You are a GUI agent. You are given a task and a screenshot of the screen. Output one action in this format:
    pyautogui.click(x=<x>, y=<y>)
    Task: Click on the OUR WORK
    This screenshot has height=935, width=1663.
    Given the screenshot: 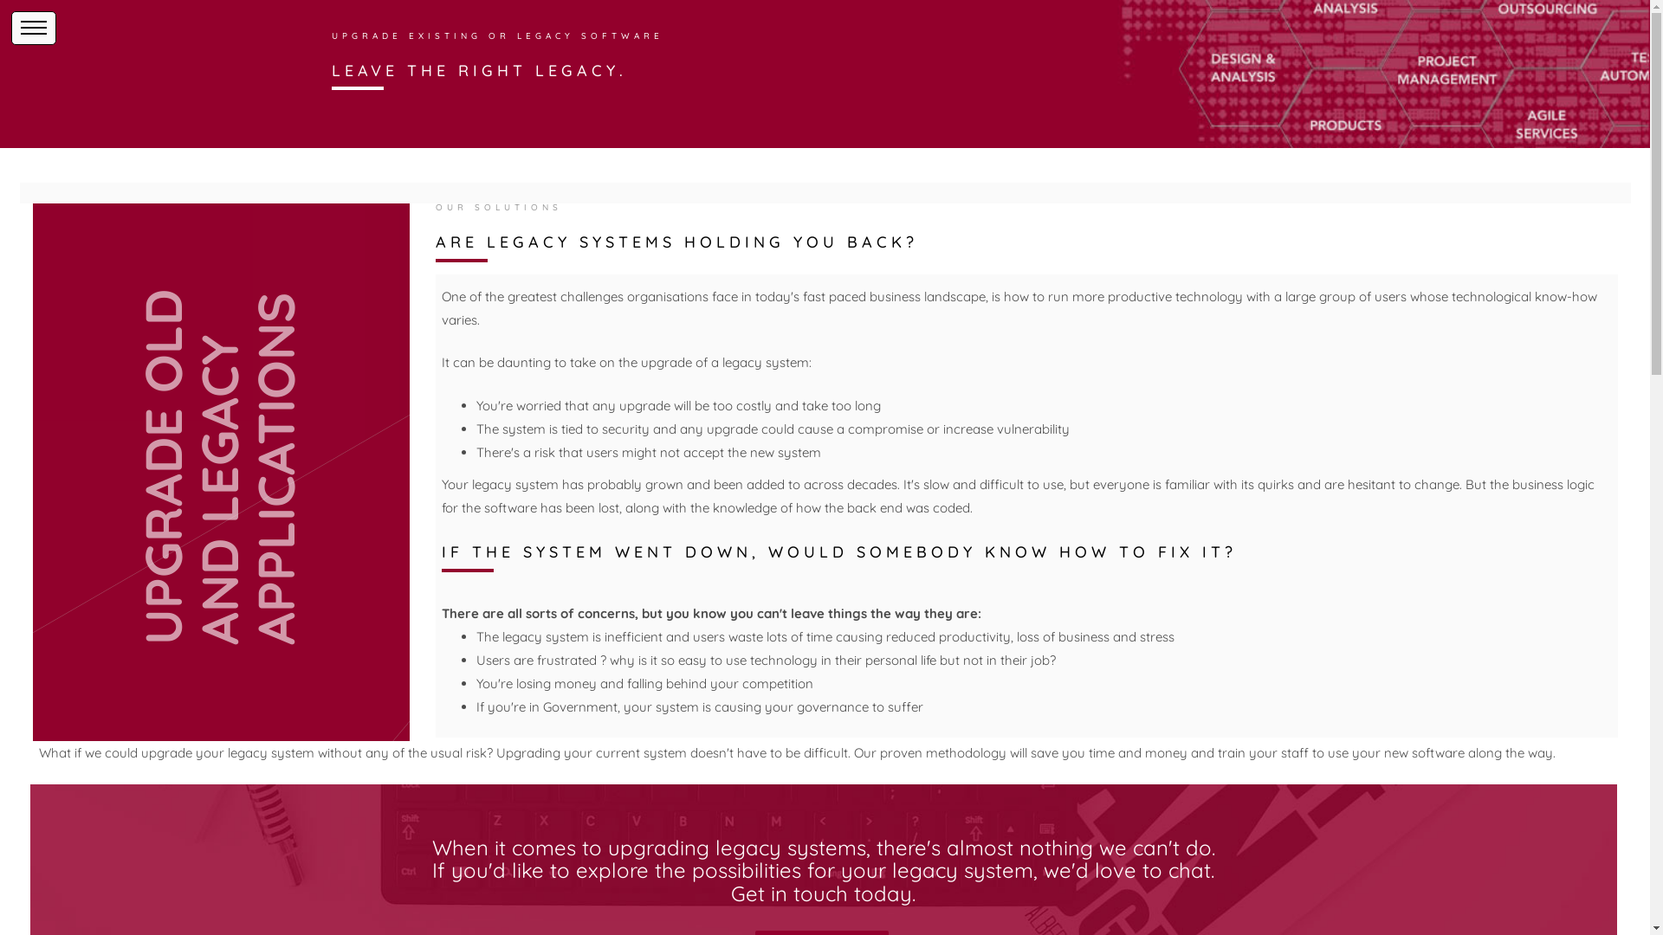 What is the action you would take?
    pyautogui.click(x=165, y=397)
    